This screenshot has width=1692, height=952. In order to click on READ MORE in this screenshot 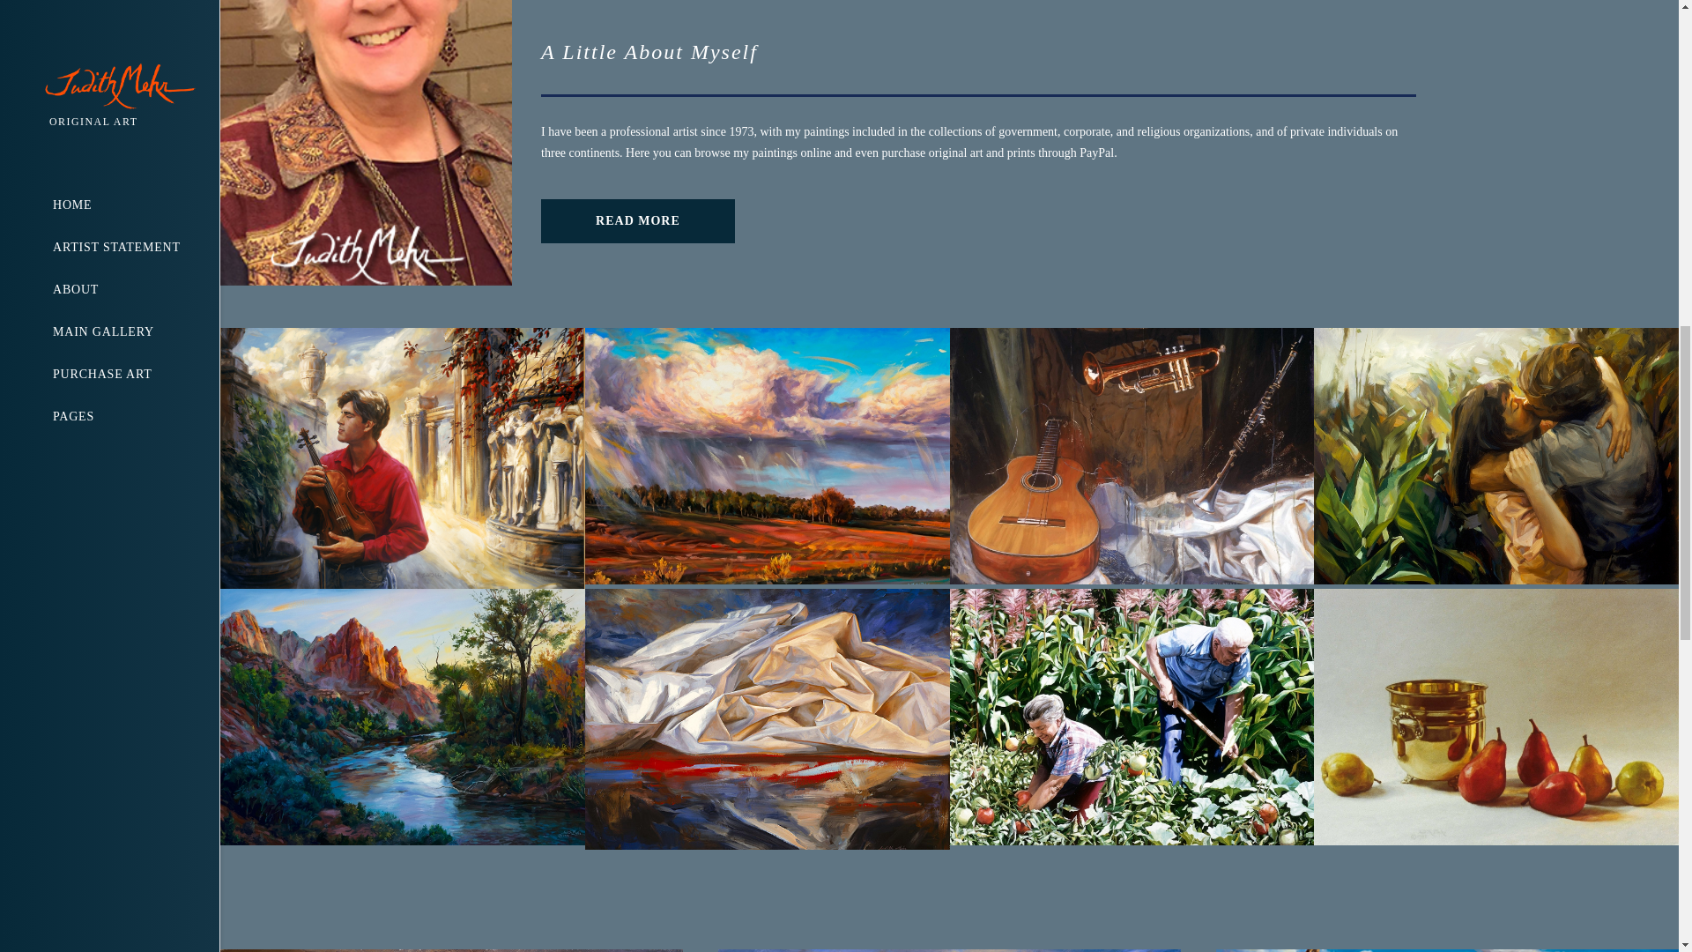, I will do `click(638, 220)`.